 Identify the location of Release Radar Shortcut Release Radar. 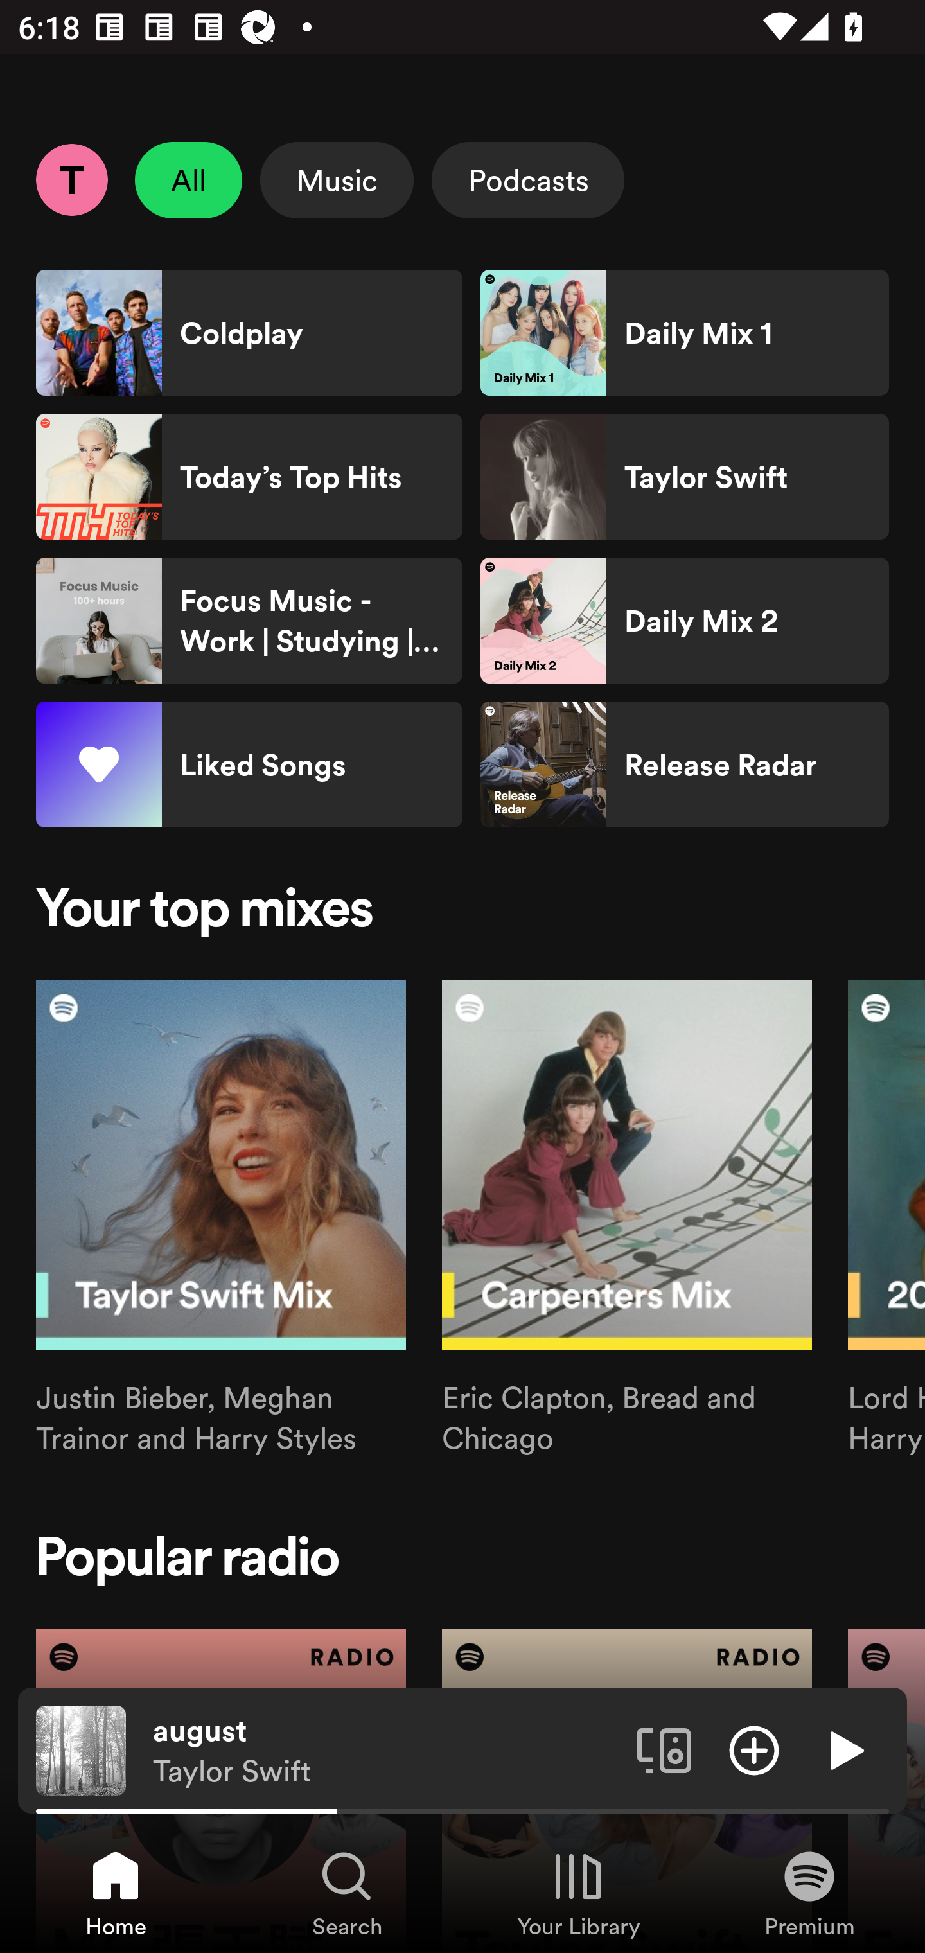
(684, 764).